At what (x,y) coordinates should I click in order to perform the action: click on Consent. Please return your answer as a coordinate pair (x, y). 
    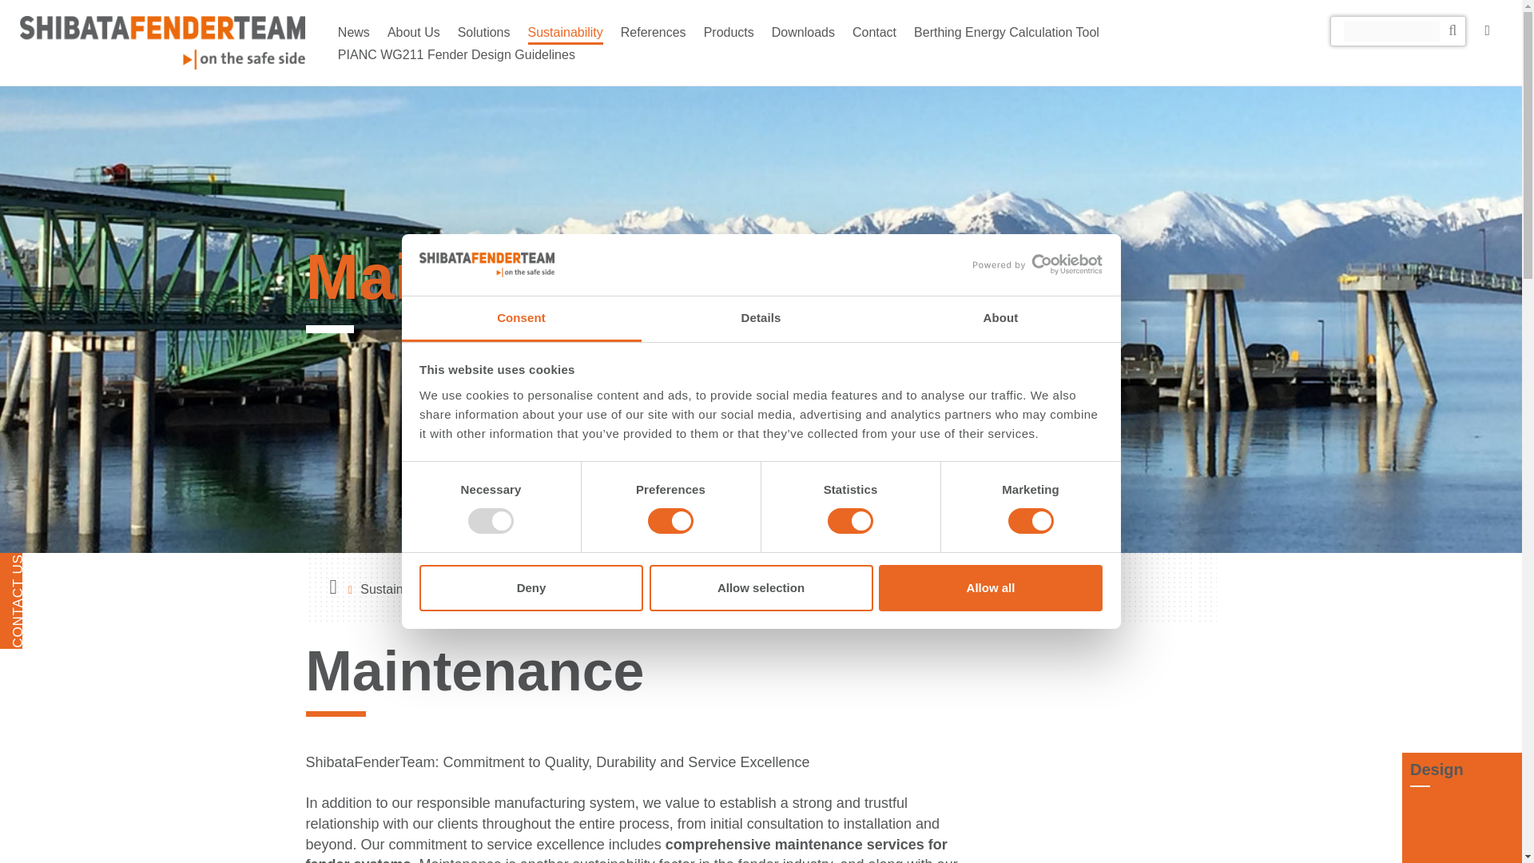
    Looking at the image, I should click on (521, 319).